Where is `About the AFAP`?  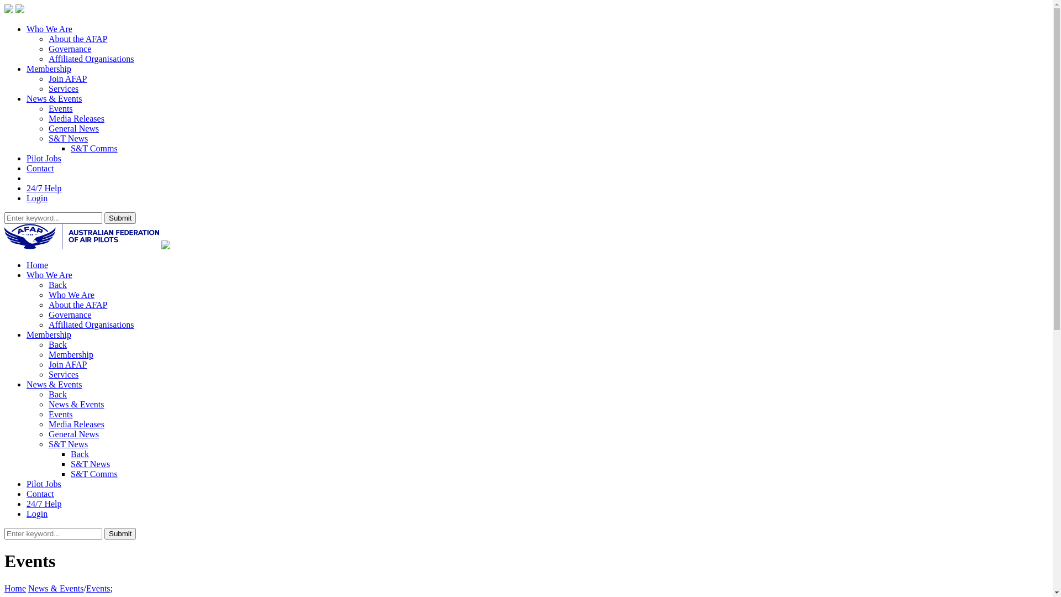
About the AFAP is located at coordinates (78, 39).